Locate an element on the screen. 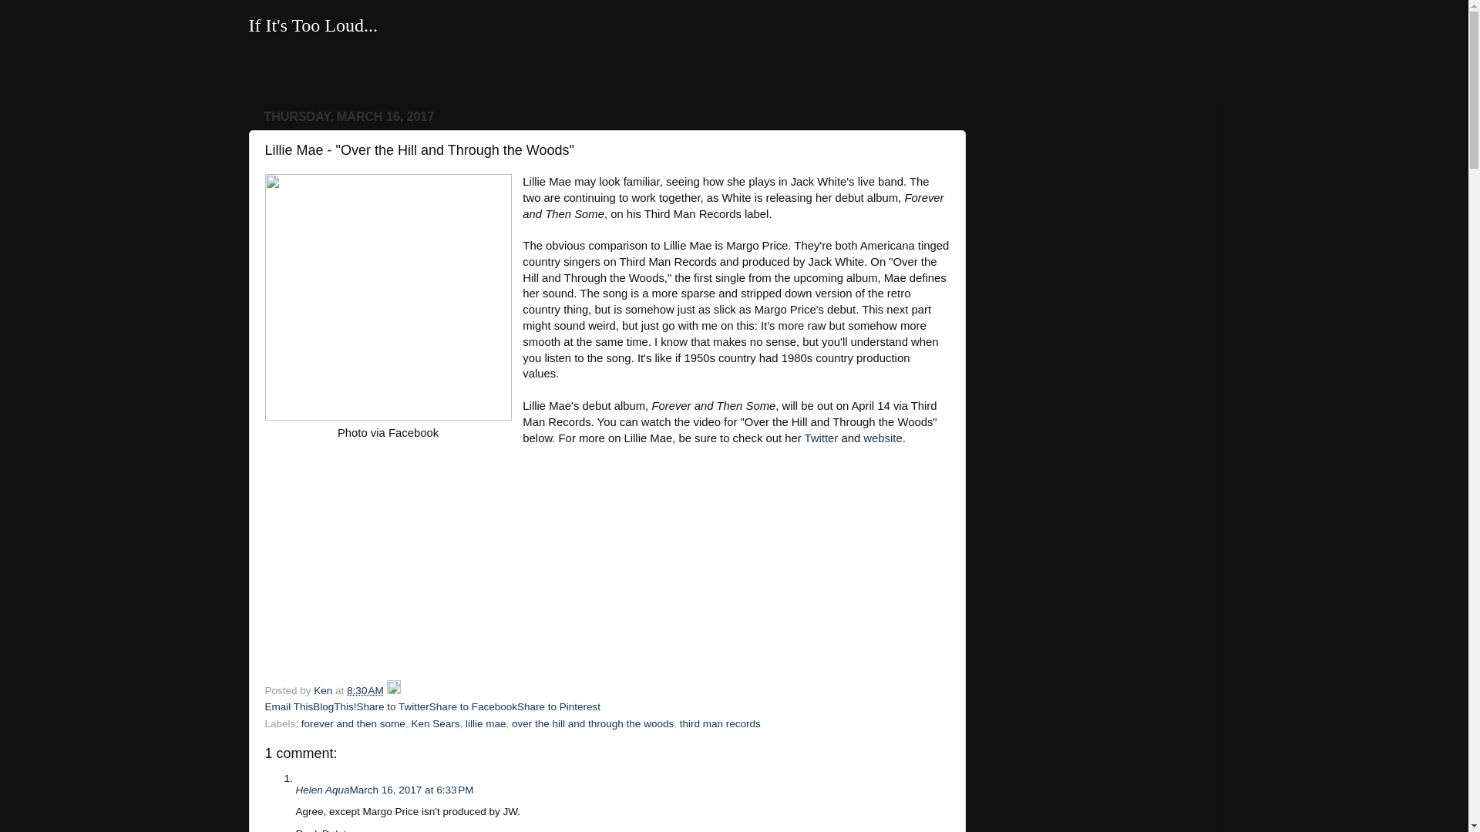 Image resolution: width=1480 pixels, height=832 pixels. over the hill and through the woods is located at coordinates (592, 724).